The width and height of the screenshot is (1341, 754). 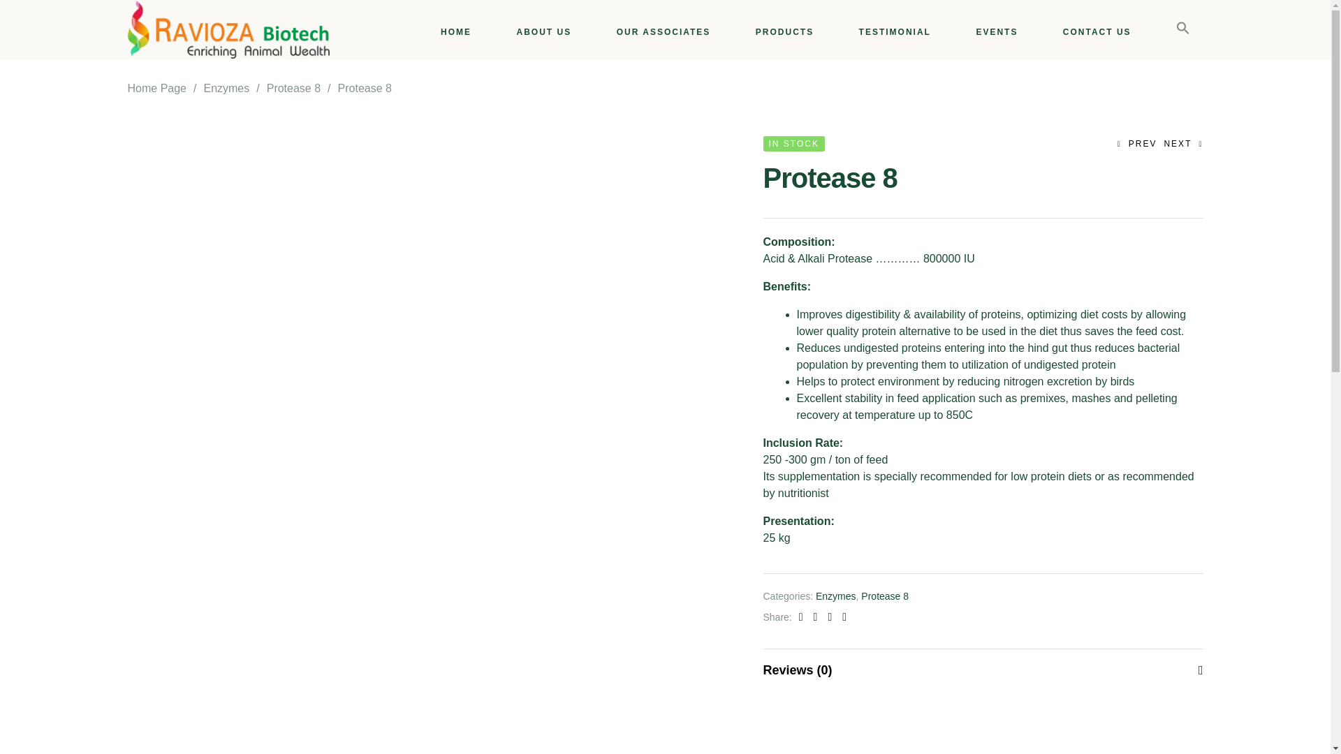 I want to click on OUR ASSOCIATES, so click(x=664, y=34).